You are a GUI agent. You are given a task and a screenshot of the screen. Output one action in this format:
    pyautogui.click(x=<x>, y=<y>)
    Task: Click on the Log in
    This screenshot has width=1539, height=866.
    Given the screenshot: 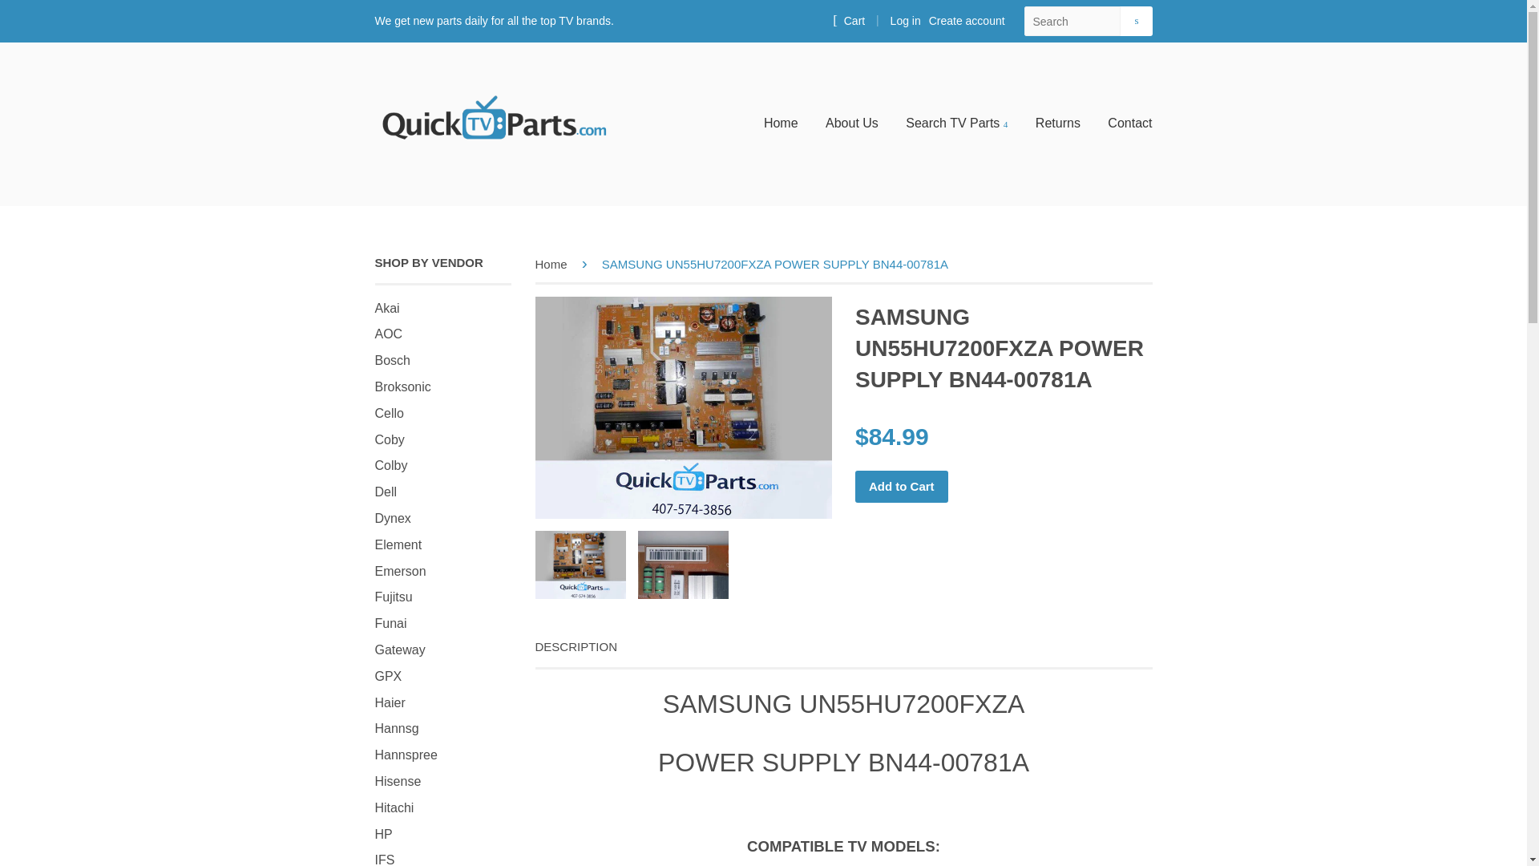 What is the action you would take?
    pyautogui.click(x=906, y=21)
    